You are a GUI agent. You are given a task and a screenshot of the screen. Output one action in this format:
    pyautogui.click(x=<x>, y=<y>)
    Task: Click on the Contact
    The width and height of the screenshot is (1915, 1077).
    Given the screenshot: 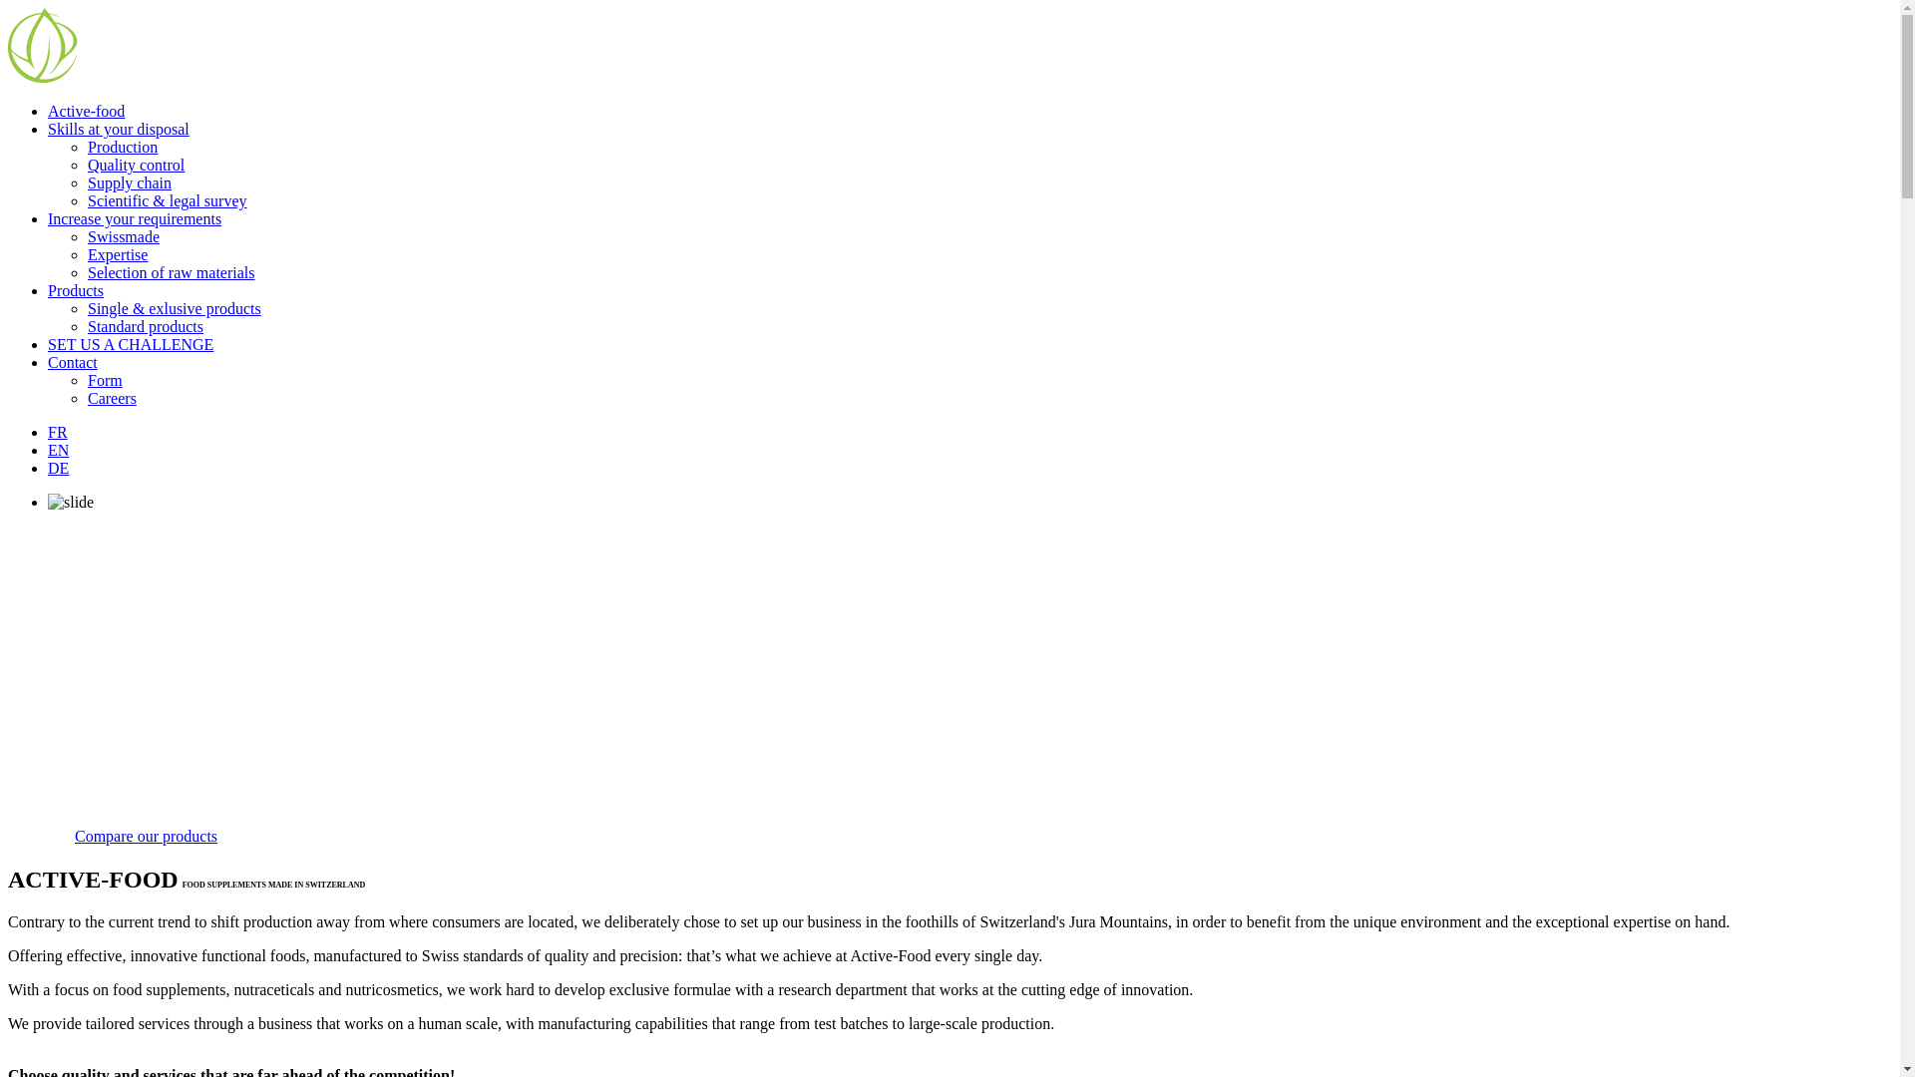 What is the action you would take?
    pyautogui.click(x=73, y=363)
    